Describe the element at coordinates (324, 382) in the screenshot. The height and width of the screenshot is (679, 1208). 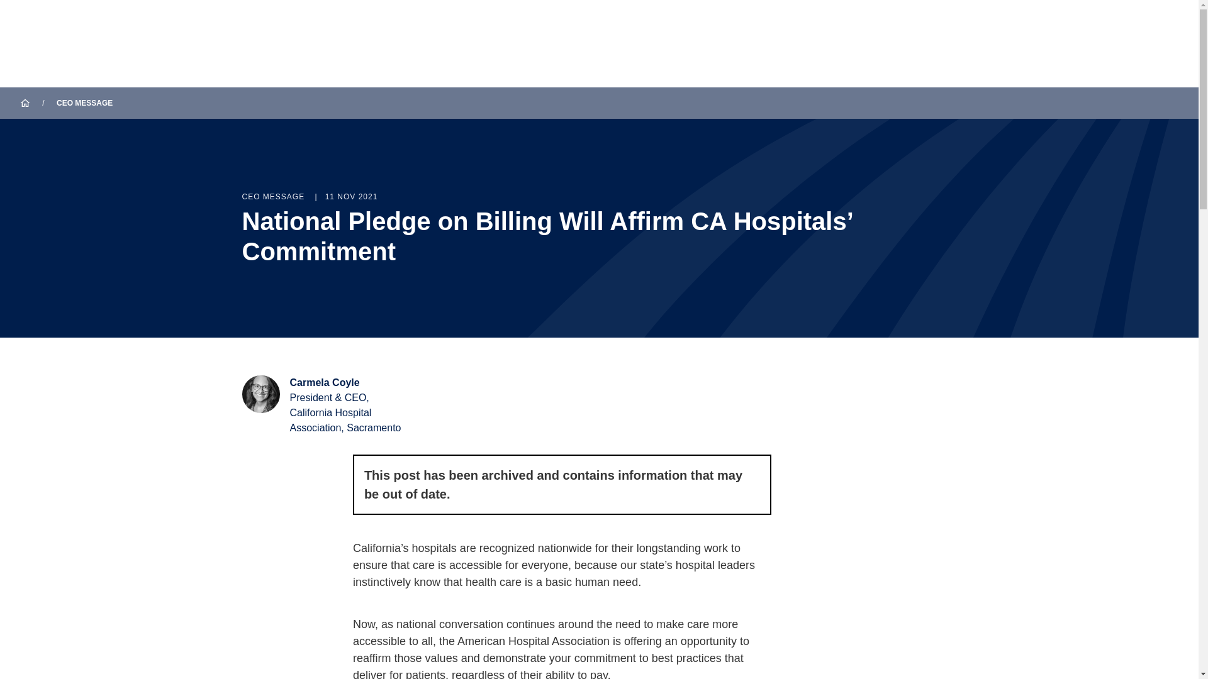
I see `Carmela Coyle` at that location.